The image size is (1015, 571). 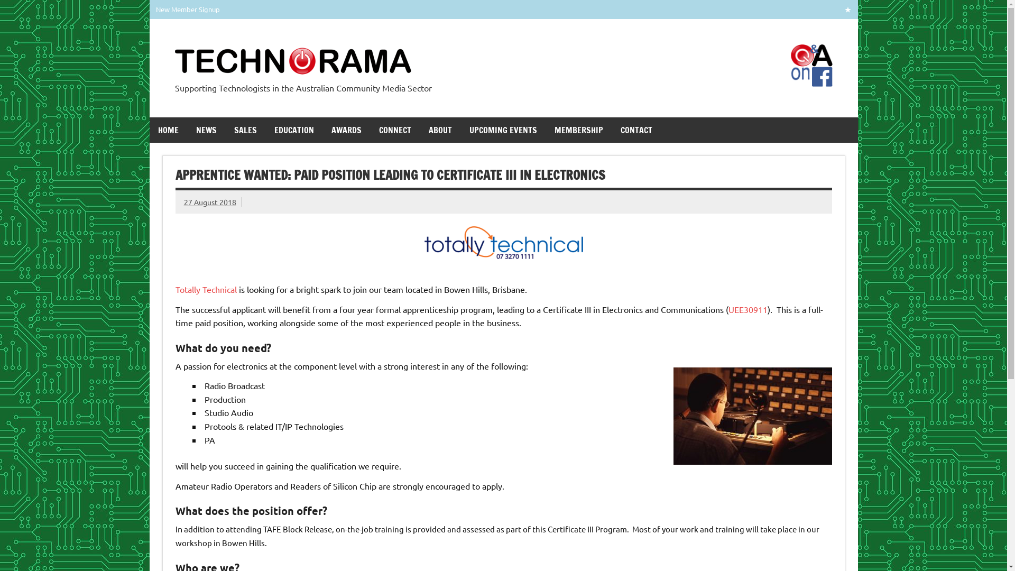 What do you see at coordinates (206, 130) in the screenshot?
I see `NEWS` at bounding box center [206, 130].